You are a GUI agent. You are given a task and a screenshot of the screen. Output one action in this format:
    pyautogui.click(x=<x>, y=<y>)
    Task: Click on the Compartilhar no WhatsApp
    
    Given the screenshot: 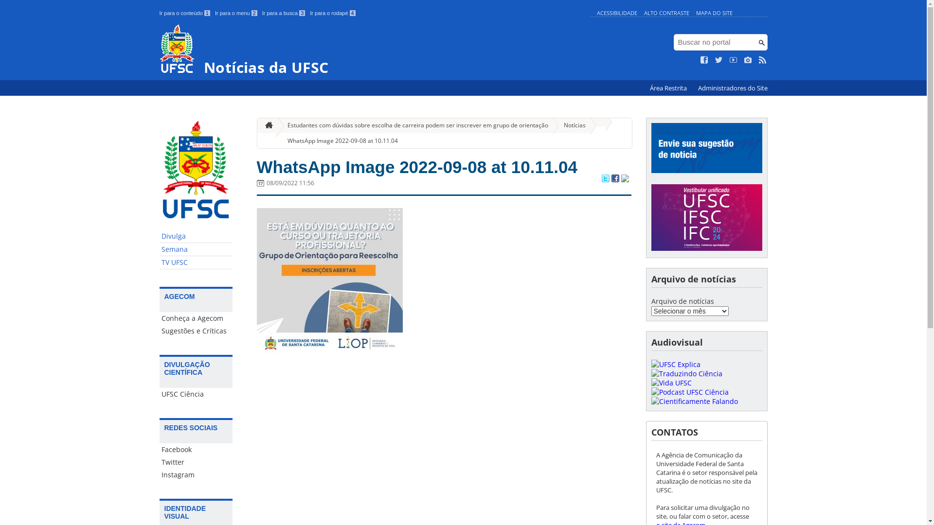 What is the action you would take?
    pyautogui.click(x=625, y=179)
    